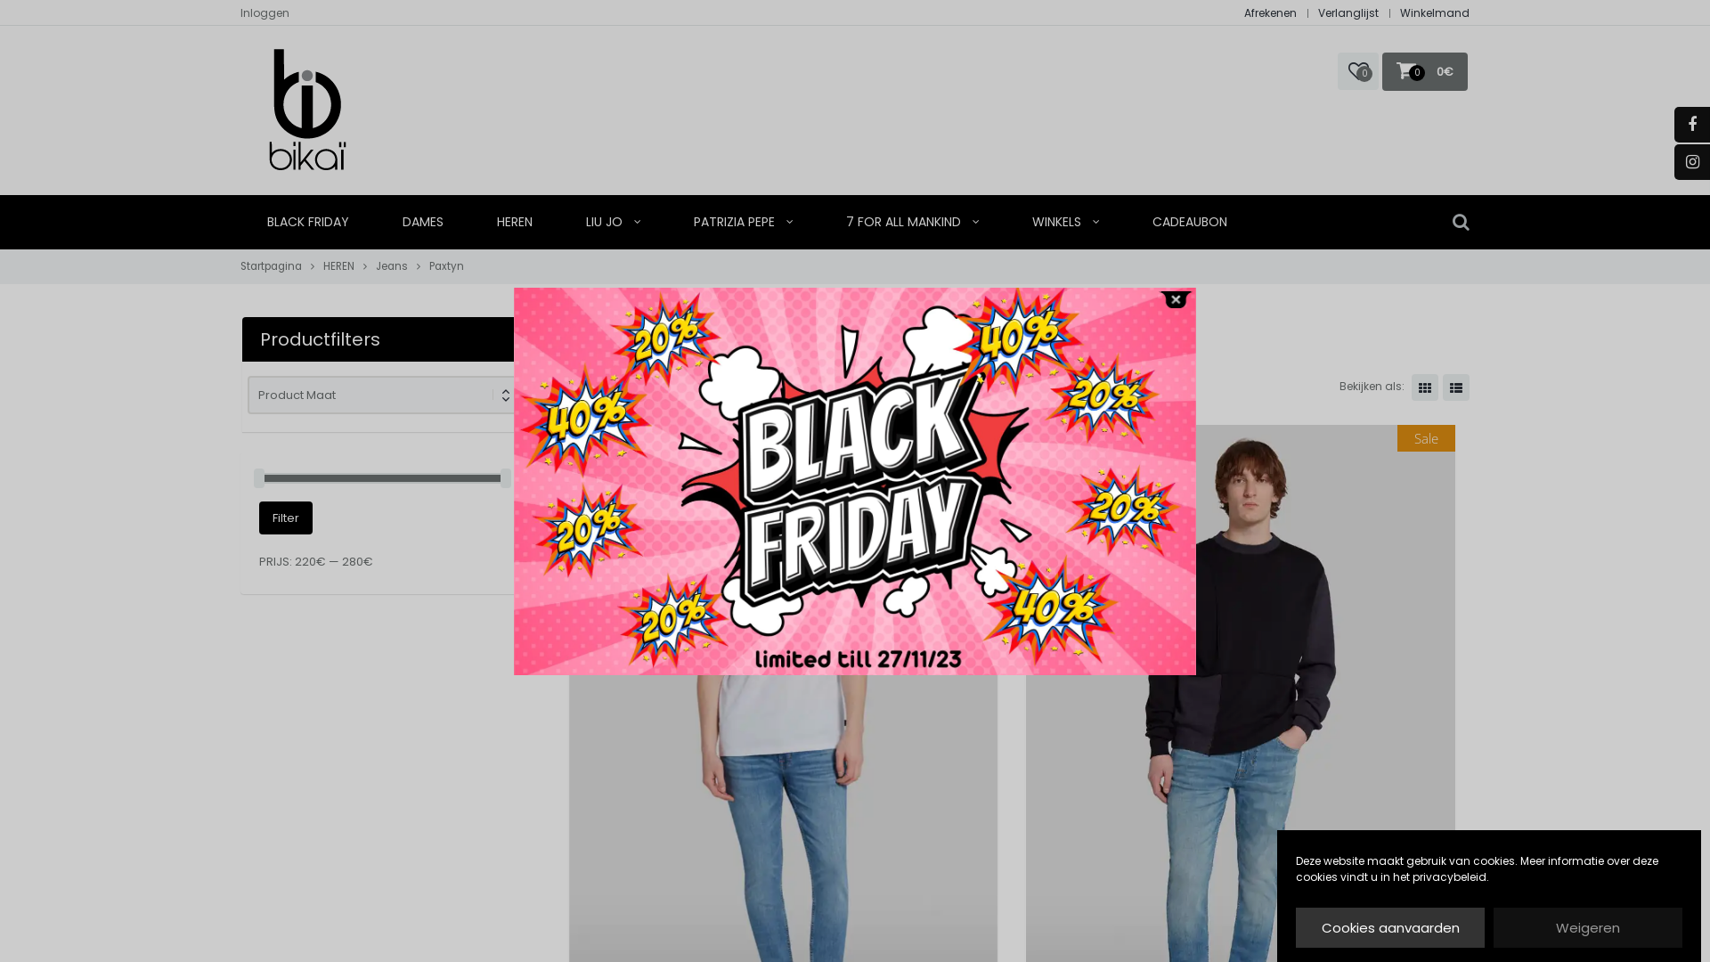  I want to click on Inloggen, so click(265, 12).